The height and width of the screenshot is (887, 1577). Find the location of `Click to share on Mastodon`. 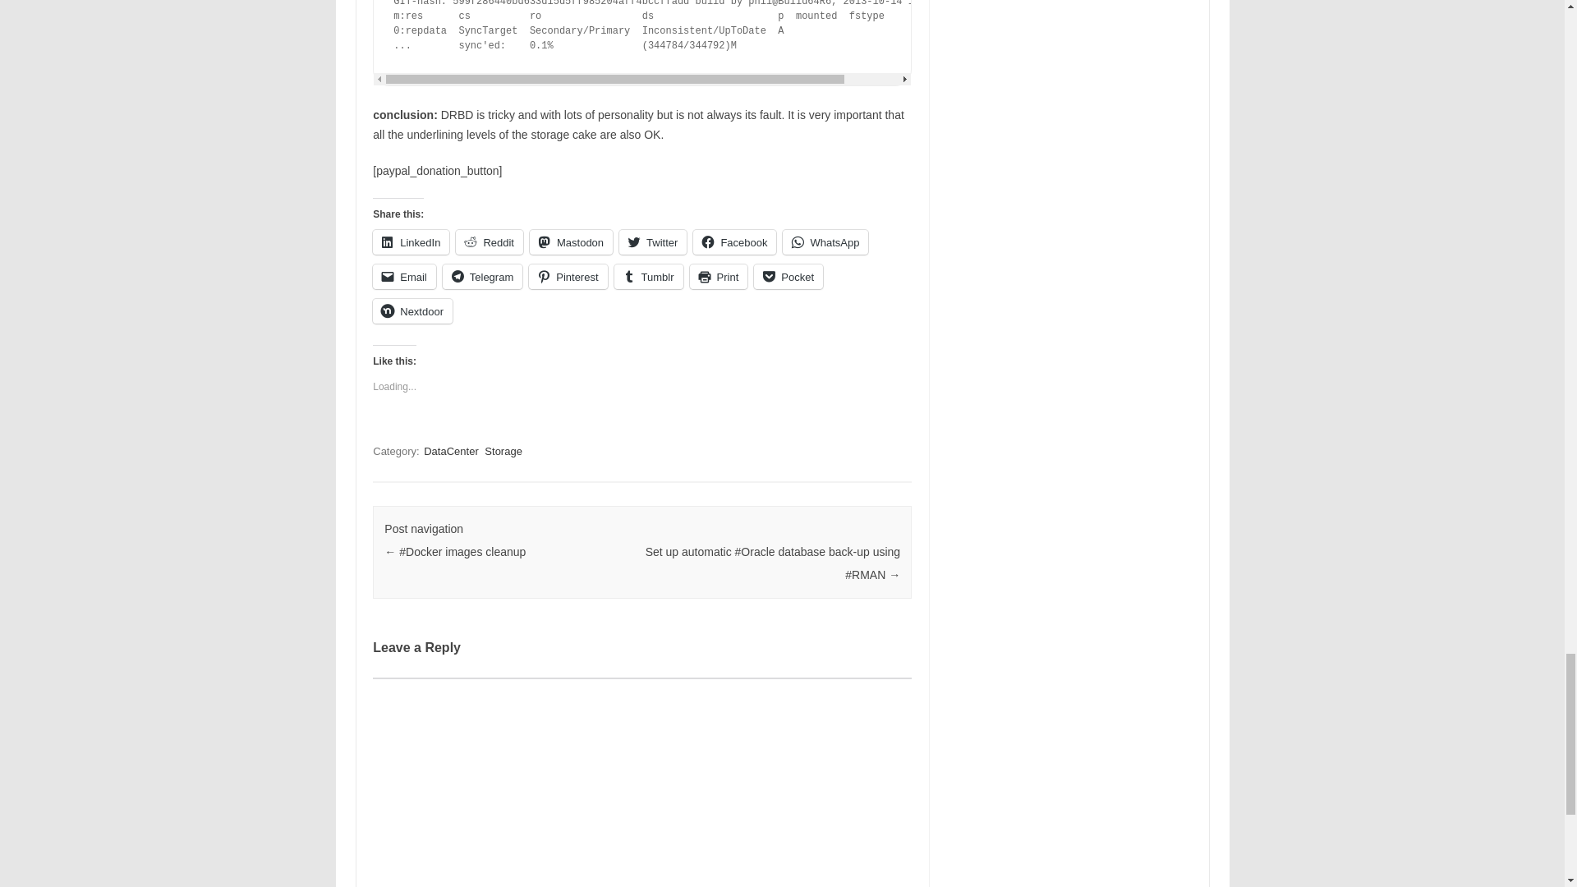

Click to share on Mastodon is located at coordinates (572, 241).